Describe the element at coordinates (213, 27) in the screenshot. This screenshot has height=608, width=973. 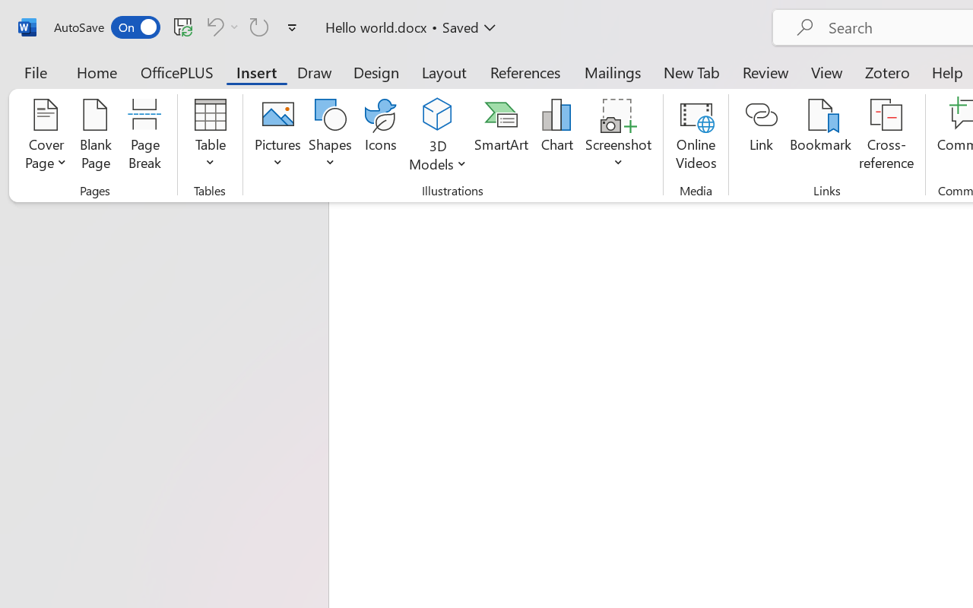
I see `Can't Undo` at that location.